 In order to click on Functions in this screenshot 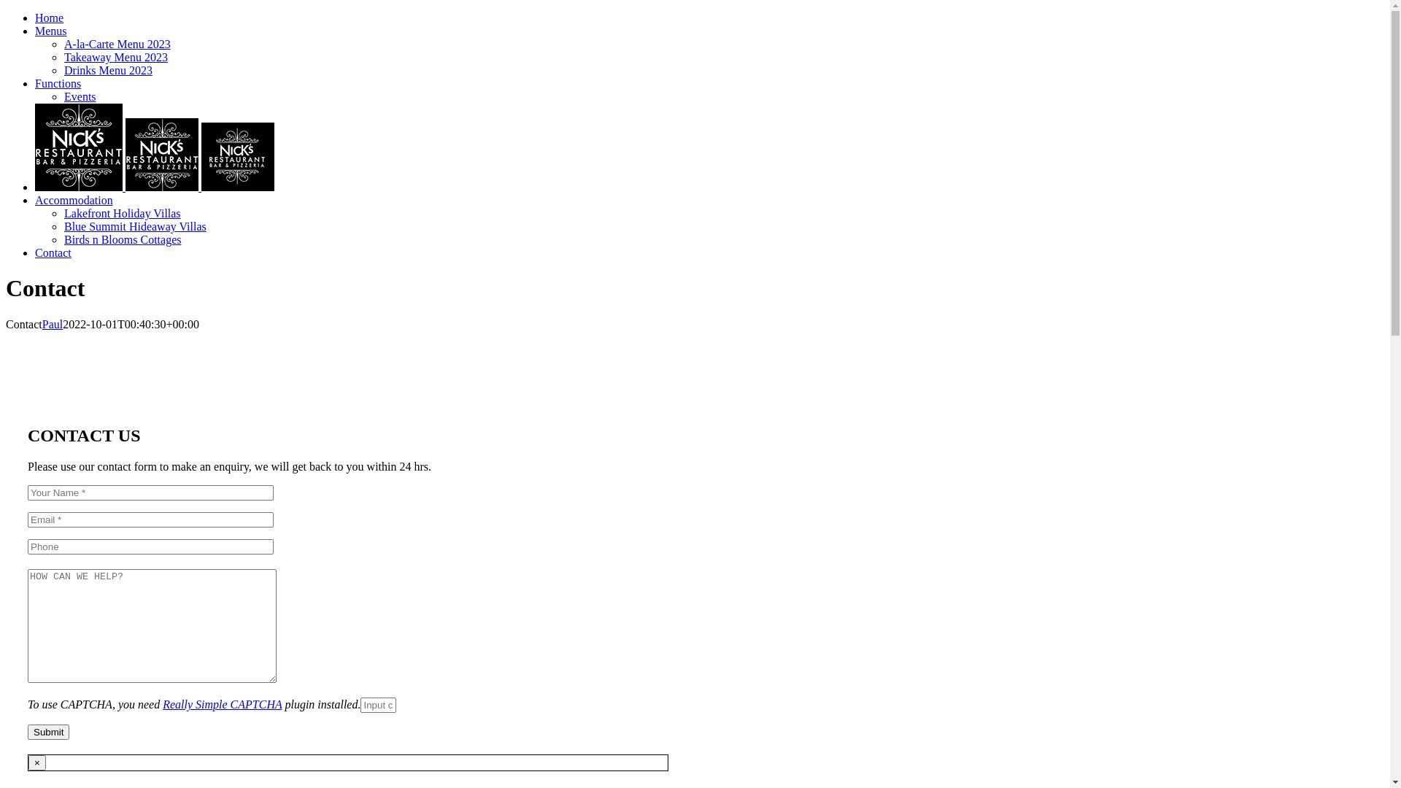, I will do `click(58, 83)`.